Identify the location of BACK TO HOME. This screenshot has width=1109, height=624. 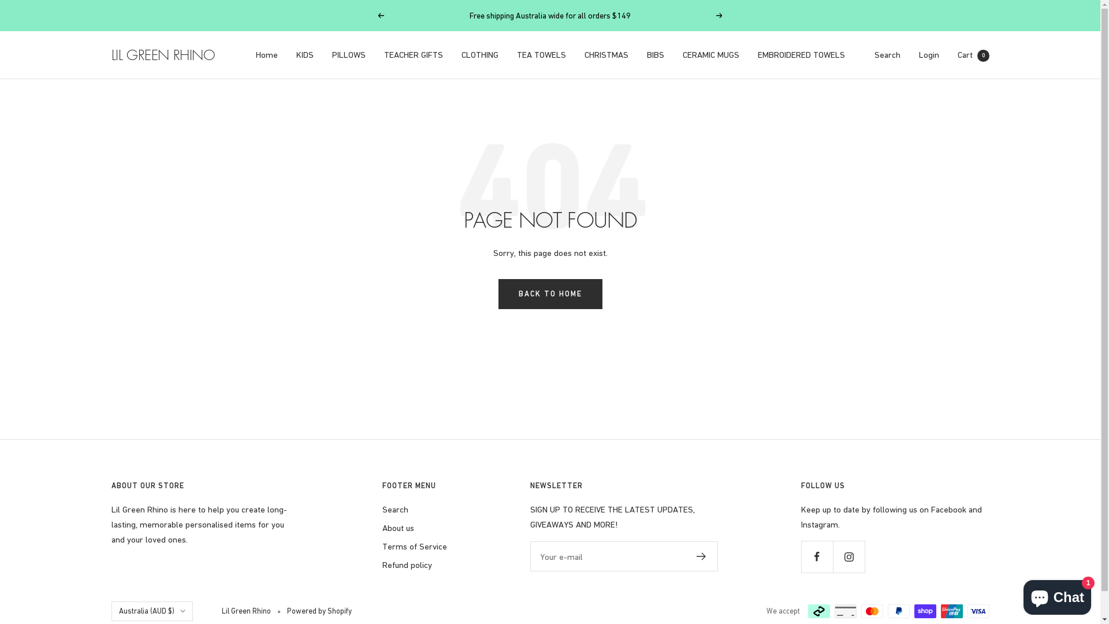
(550, 294).